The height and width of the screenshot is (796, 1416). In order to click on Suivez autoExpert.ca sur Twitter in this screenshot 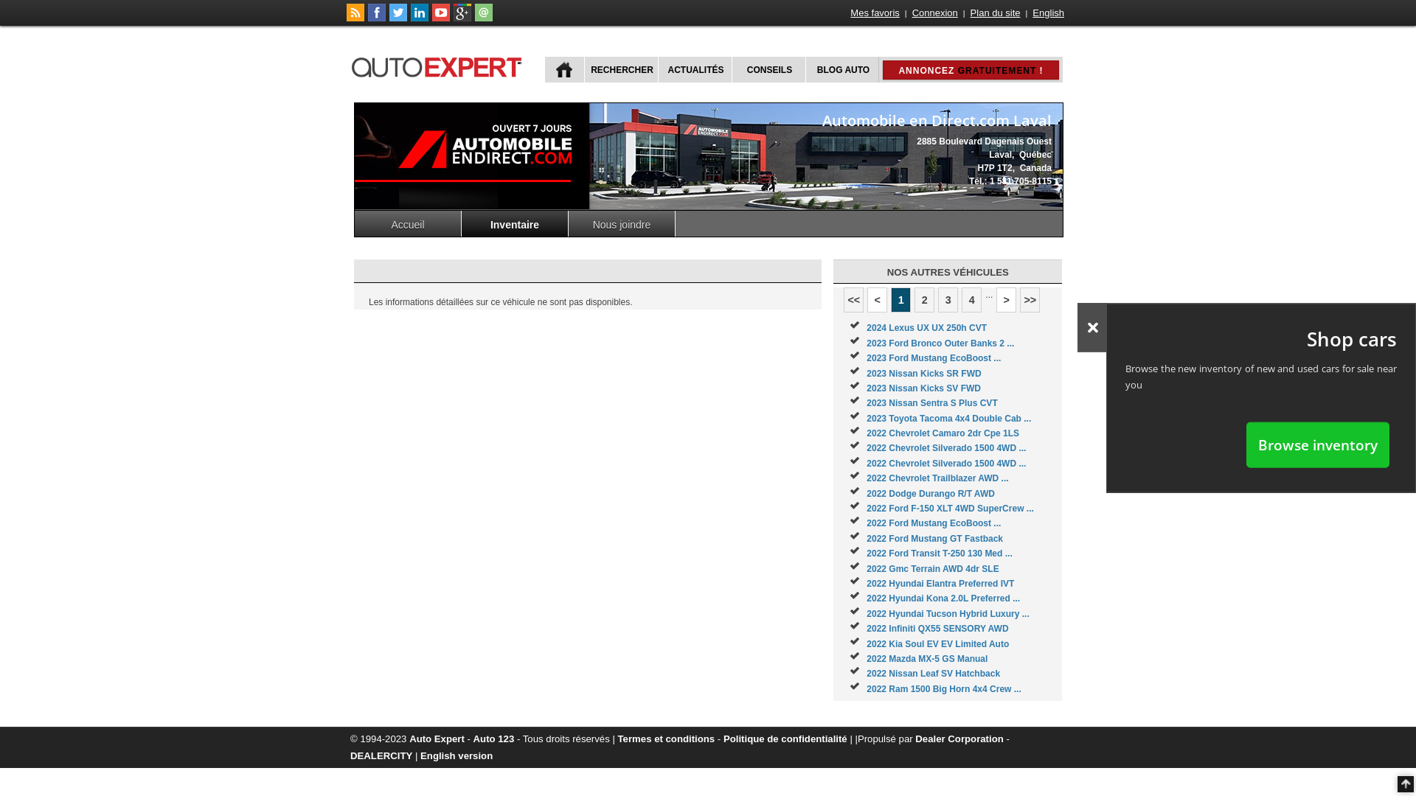, I will do `click(398, 18)`.